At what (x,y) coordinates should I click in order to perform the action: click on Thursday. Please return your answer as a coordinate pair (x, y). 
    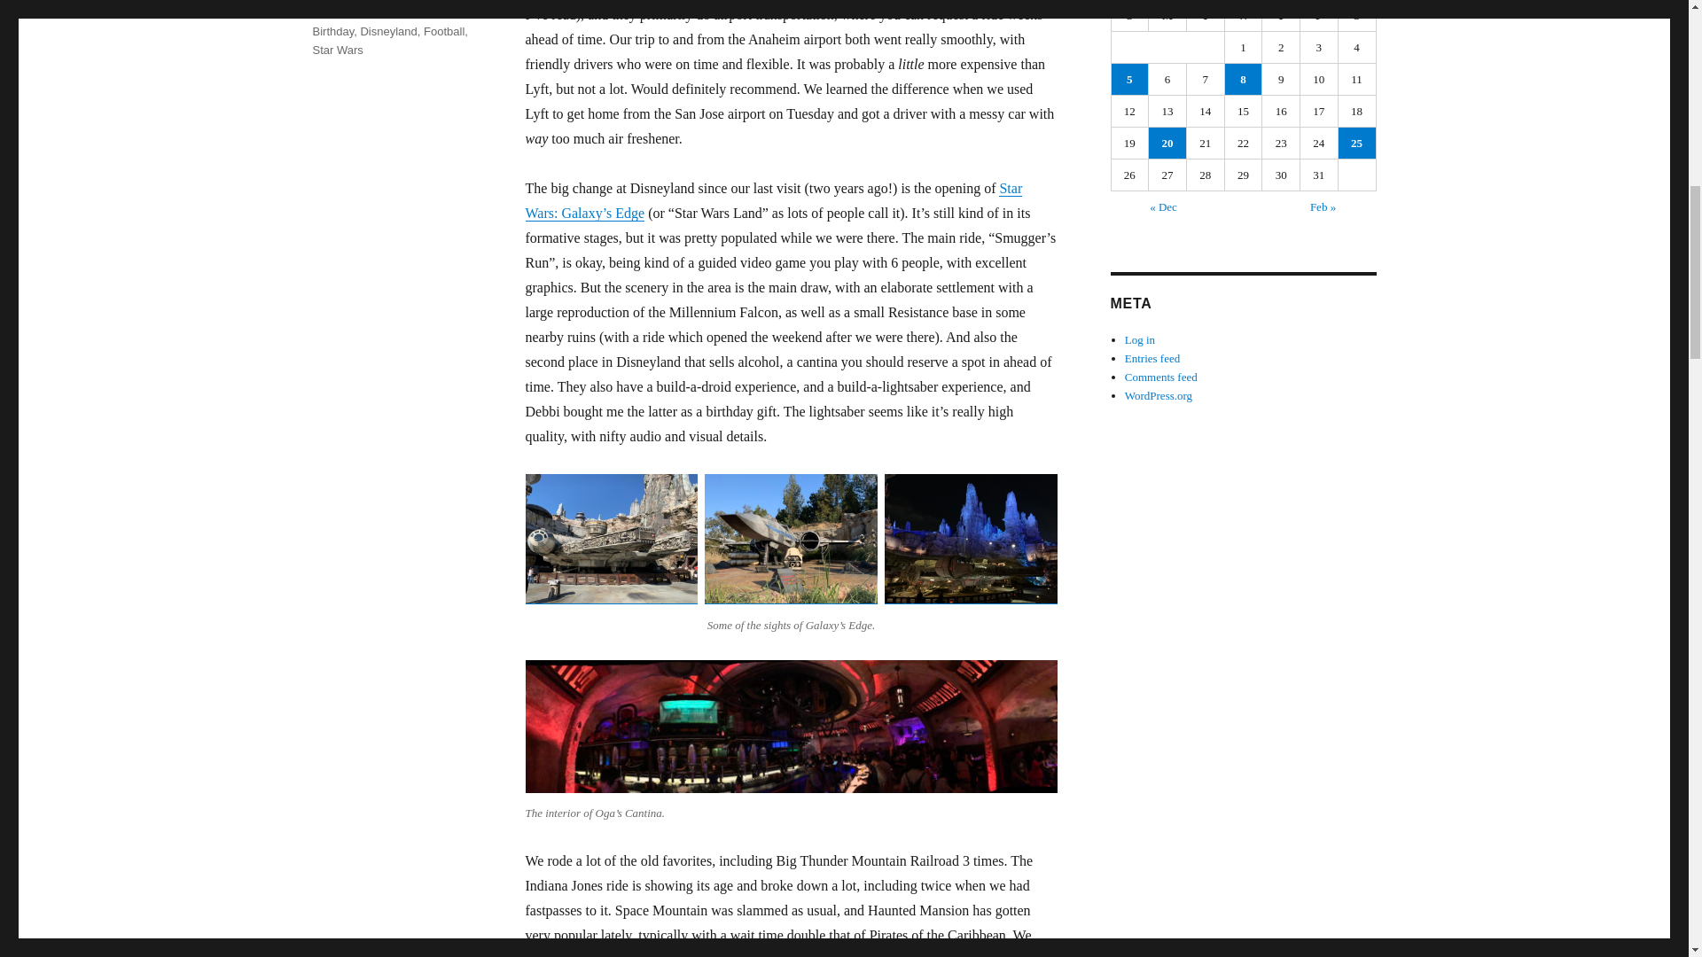
    Looking at the image, I should click on (1281, 16).